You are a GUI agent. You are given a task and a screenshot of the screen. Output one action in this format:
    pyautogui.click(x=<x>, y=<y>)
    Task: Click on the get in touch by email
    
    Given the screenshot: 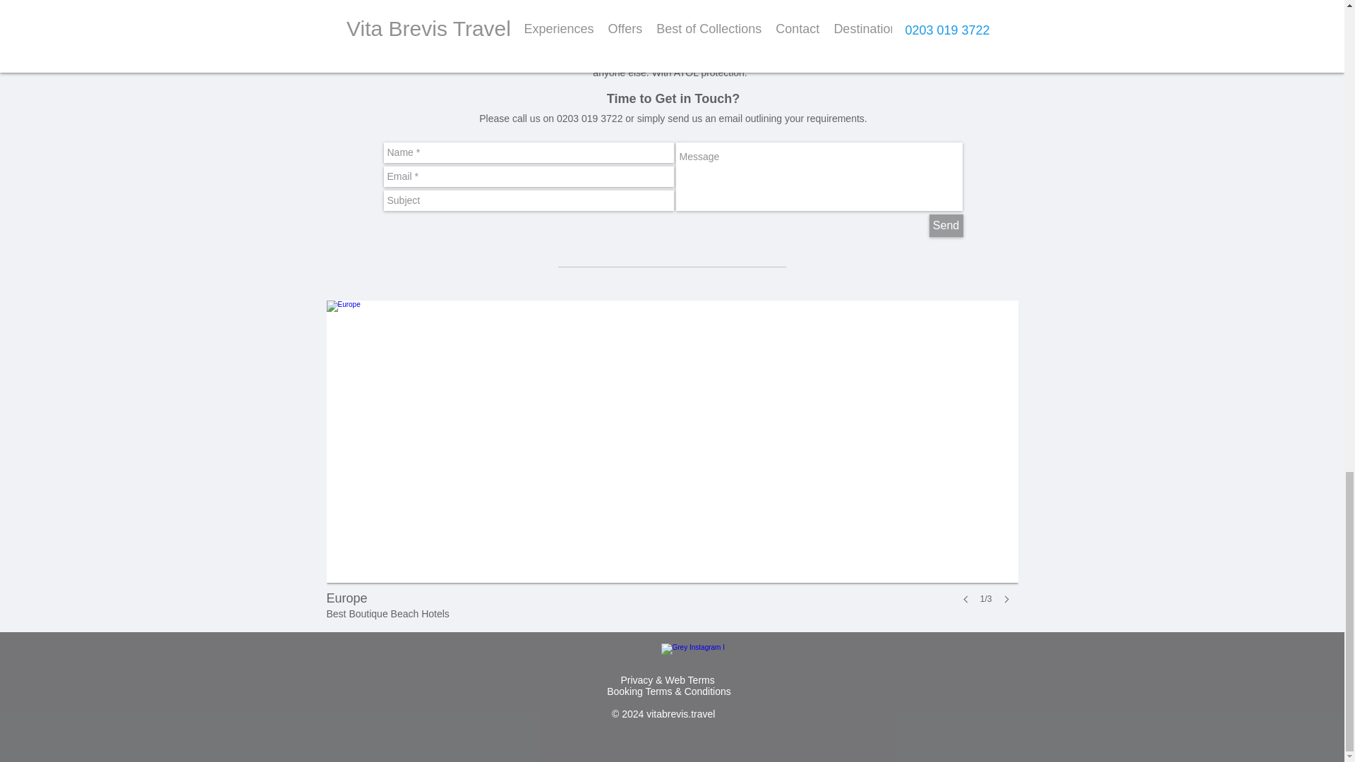 What is the action you would take?
    pyautogui.click(x=414, y=60)
    